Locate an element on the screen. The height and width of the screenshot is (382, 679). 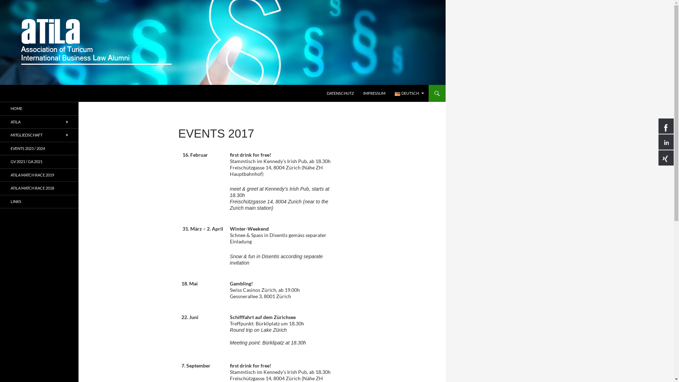
ATILA MATCH RACE 2019 is located at coordinates (39, 175).